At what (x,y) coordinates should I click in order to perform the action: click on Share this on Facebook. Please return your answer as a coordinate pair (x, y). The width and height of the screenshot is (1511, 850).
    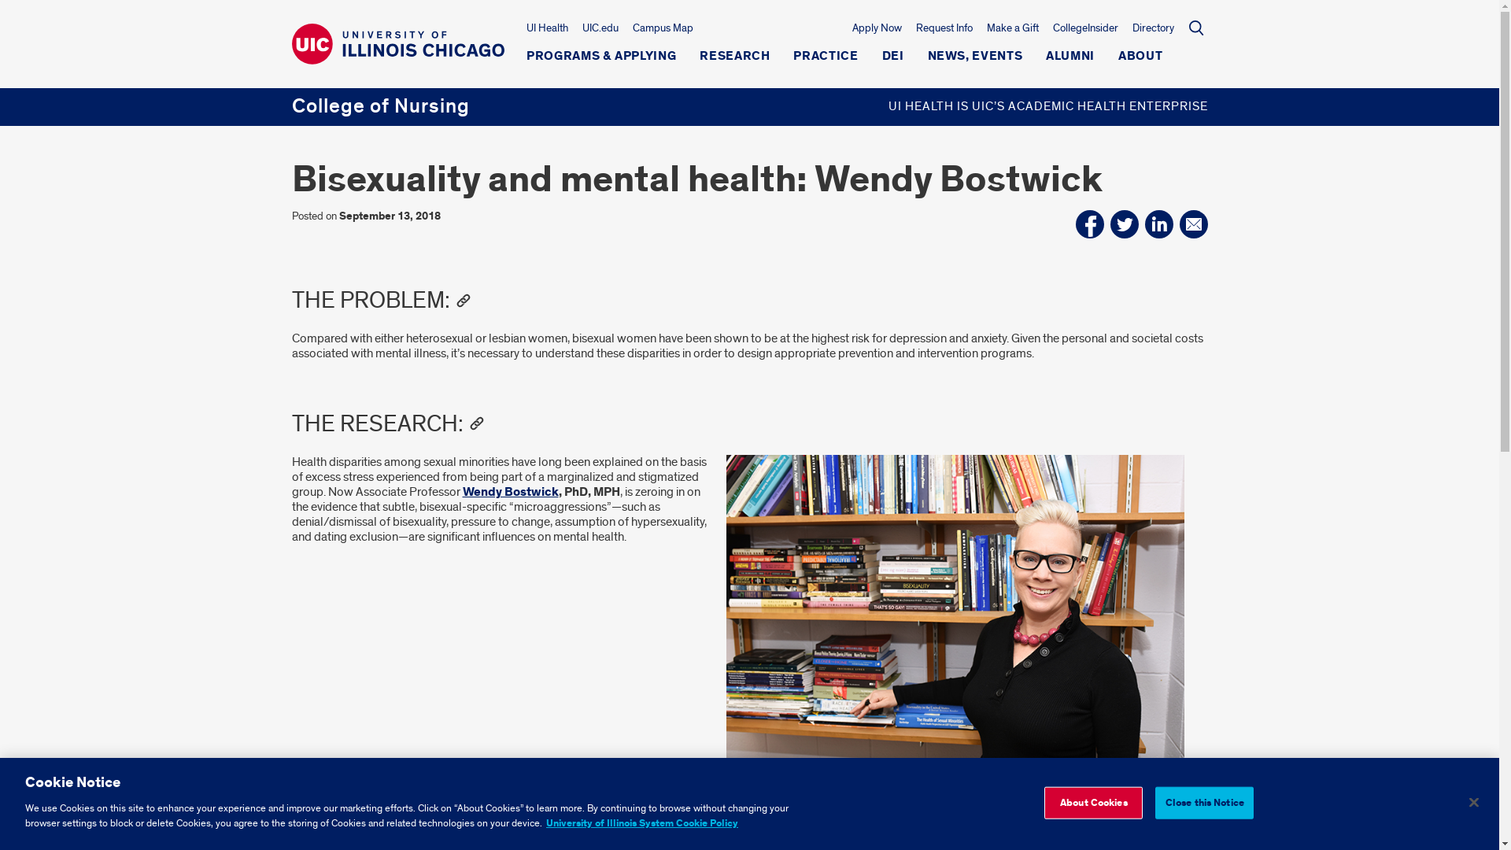
    Looking at the image, I should click on (1088, 224).